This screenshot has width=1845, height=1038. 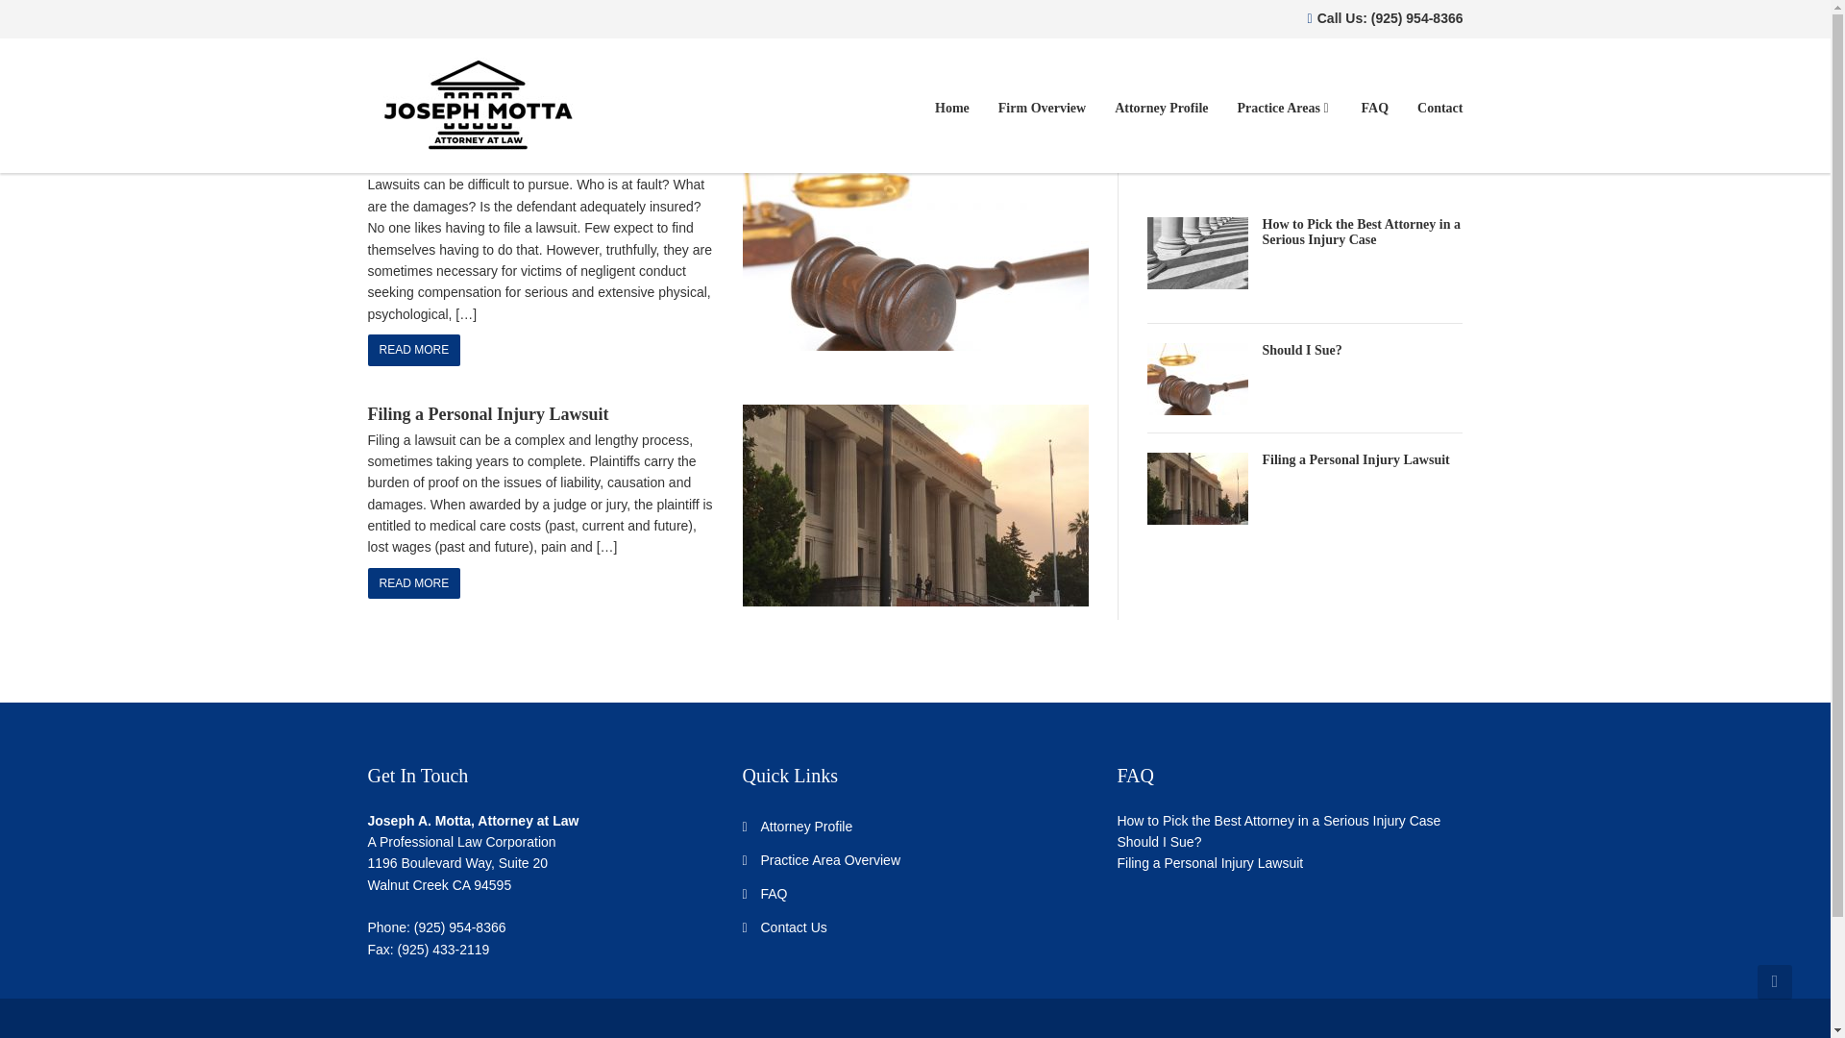 What do you see at coordinates (1042, 108) in the screenshot?
I see `Firm Overview` at bounding box center [1042, 108].